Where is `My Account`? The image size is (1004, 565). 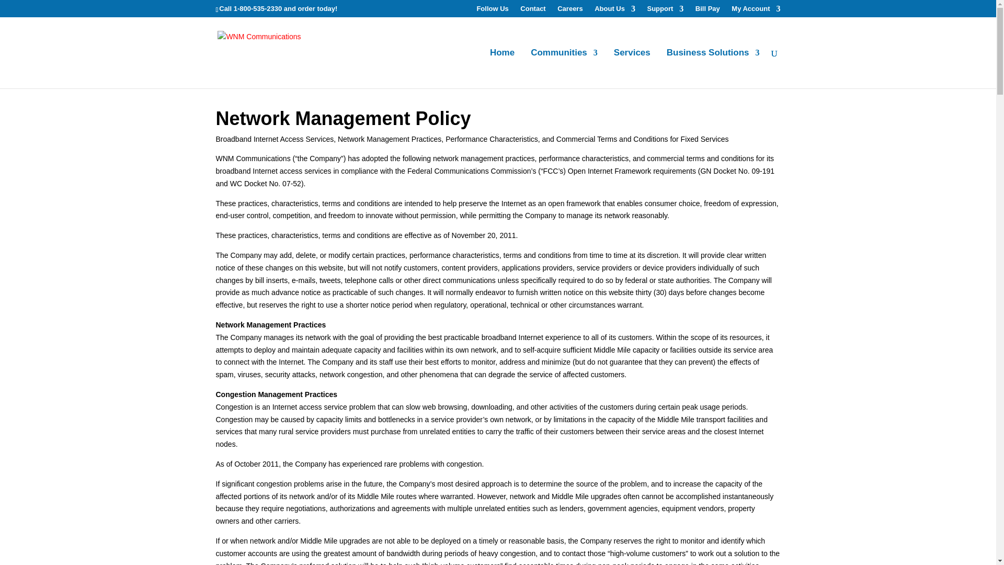 My Account is located at coordinates (755, 11).